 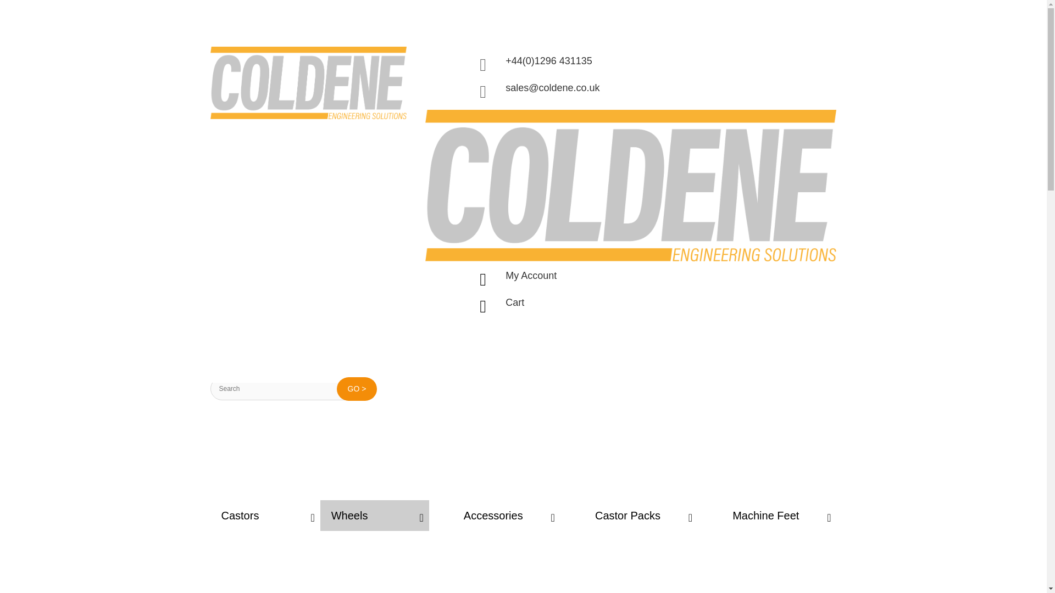 What do you see at coordinates (375, 515) in the screenshot?
I see `Wheels` at bounding box center [375, 515].